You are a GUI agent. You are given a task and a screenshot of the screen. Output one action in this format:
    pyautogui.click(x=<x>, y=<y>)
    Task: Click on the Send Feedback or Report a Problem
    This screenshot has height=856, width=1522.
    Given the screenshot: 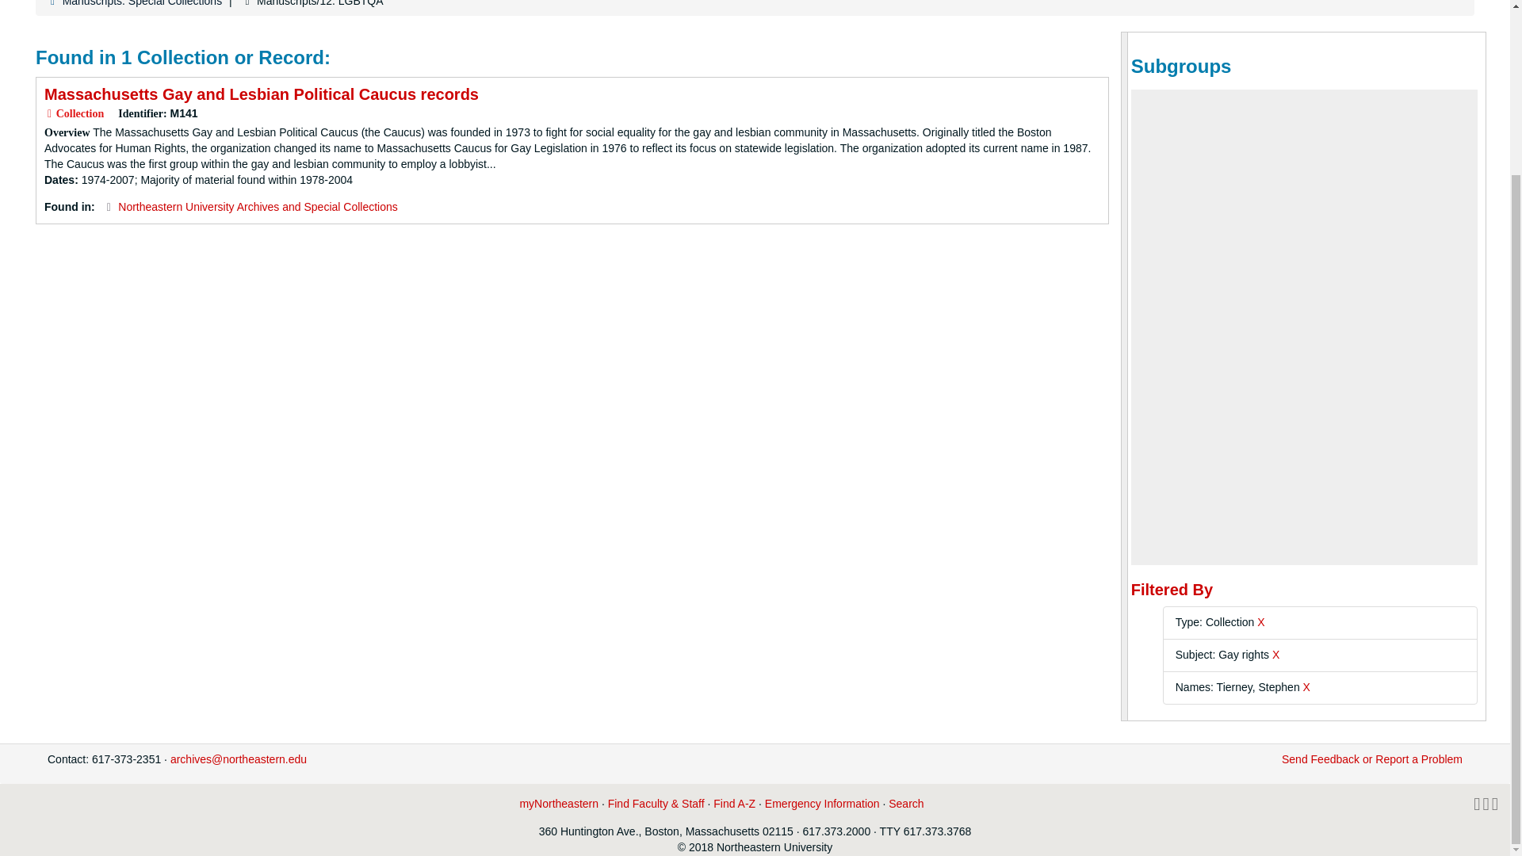 What is the action you would take?
    pyautogui.click(x=1371, y=759)
    